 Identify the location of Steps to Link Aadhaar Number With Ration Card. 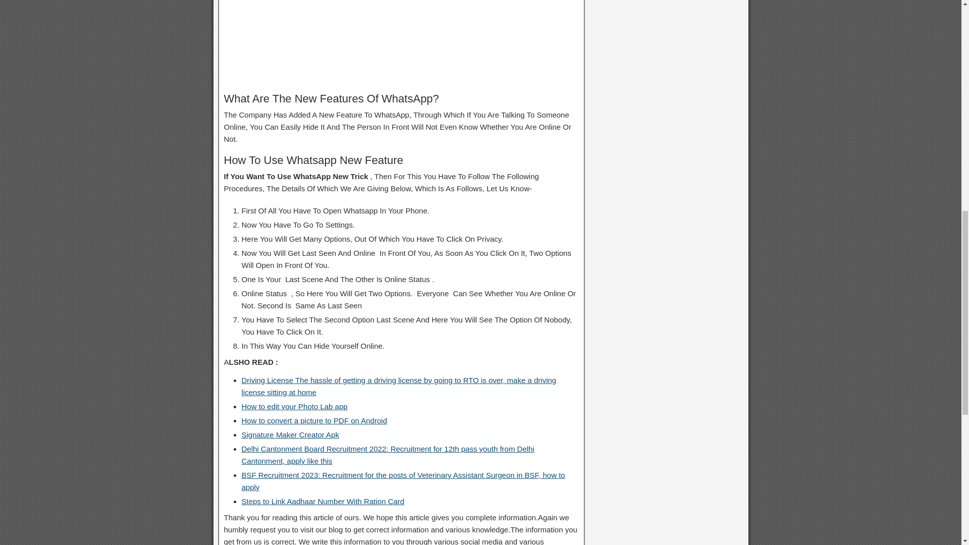
(322, 501).